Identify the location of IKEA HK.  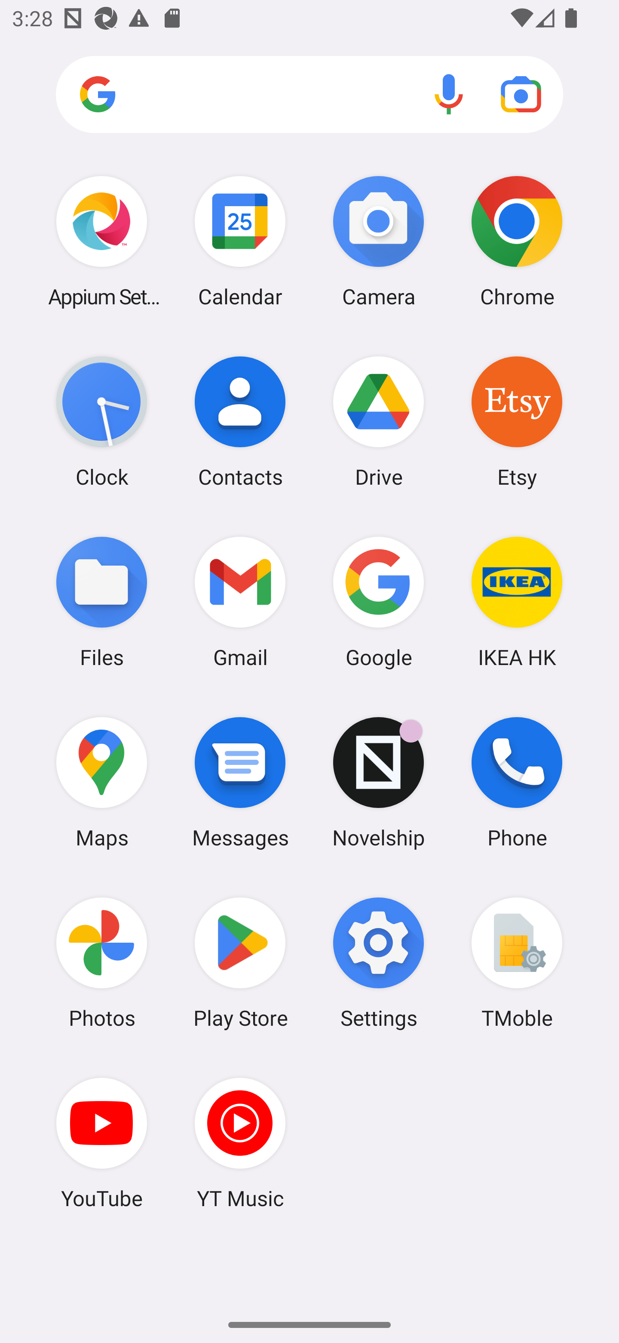
(517, 601).